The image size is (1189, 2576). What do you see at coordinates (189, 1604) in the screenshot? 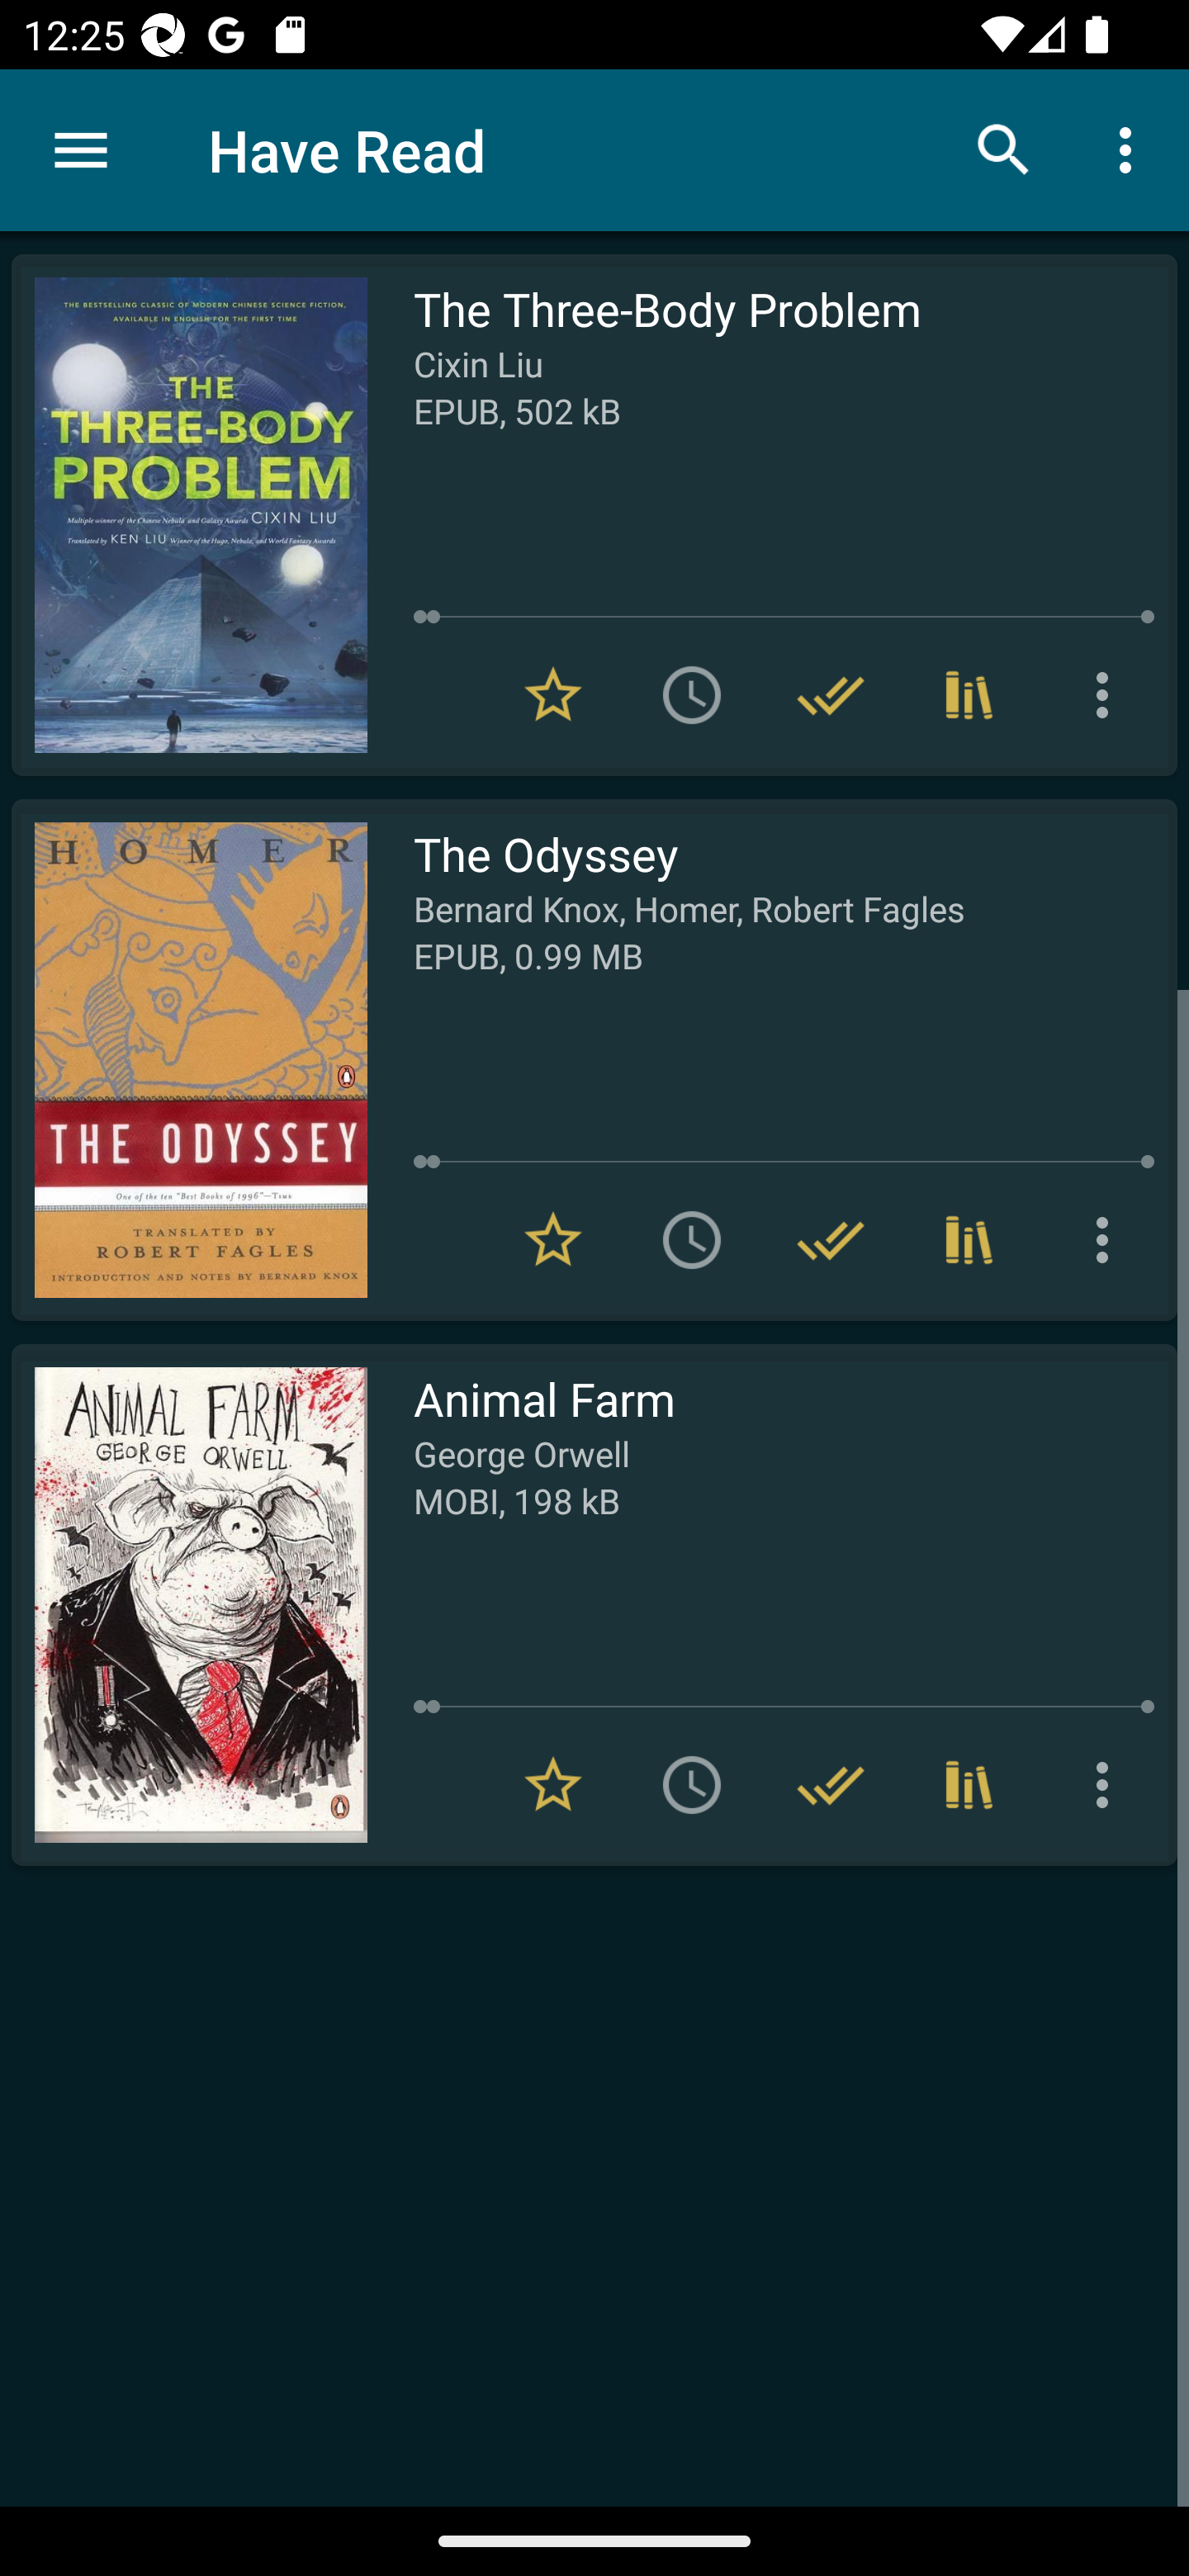
I see `Read Animal Farm` at bounding box center [189, 1604].